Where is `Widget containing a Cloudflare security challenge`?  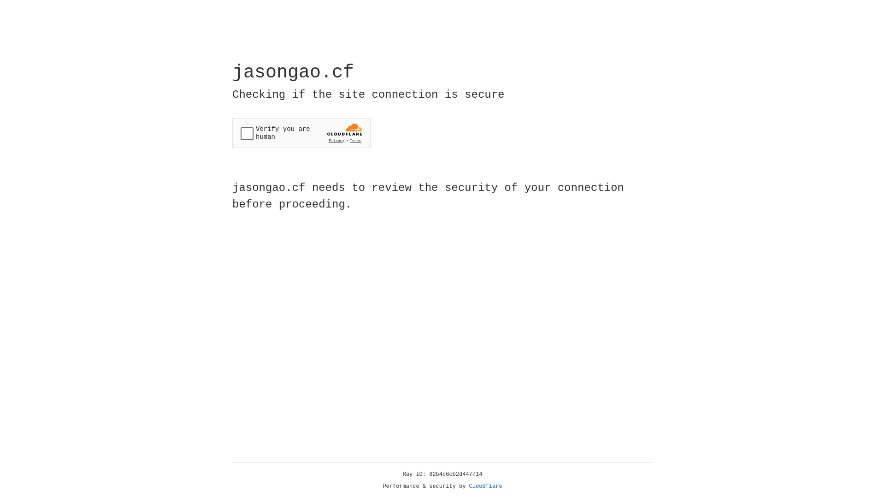 Widget containing a Cloudflare security challenge is located at coordinates (301, 133).